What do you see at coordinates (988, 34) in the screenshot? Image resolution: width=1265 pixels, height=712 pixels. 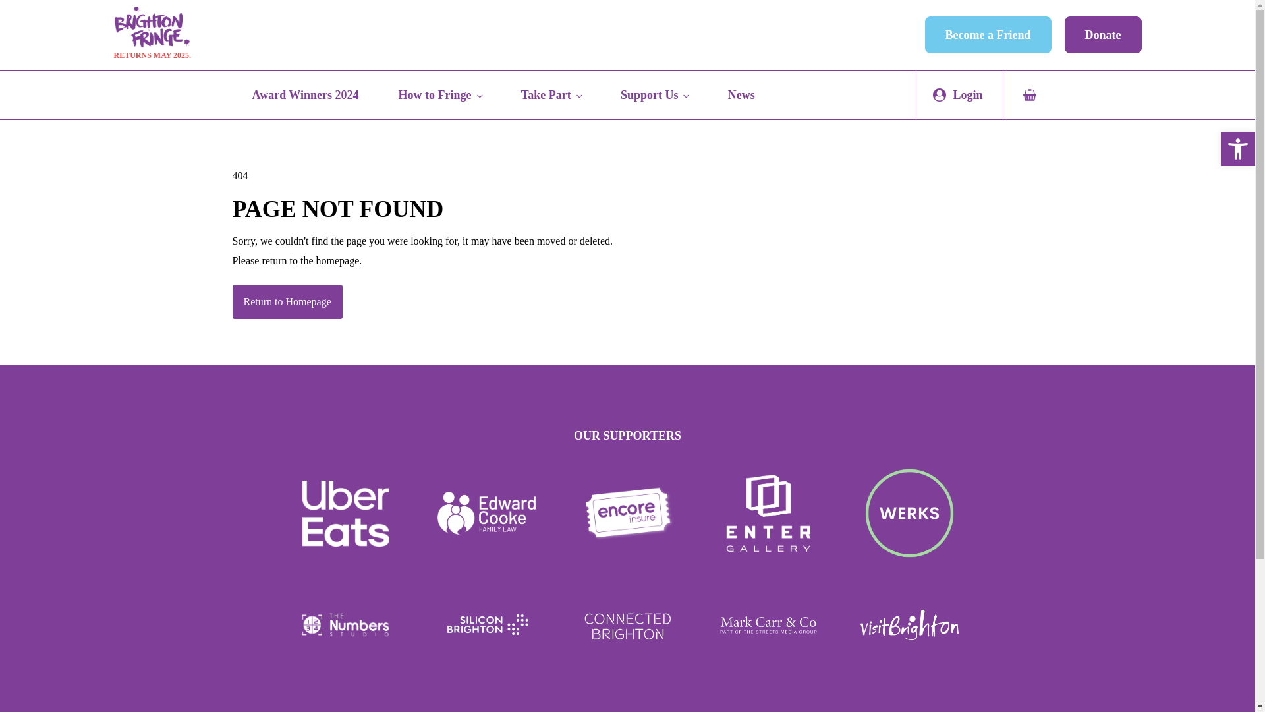 I see `Become a Friend` at bounding box center [988, 34].